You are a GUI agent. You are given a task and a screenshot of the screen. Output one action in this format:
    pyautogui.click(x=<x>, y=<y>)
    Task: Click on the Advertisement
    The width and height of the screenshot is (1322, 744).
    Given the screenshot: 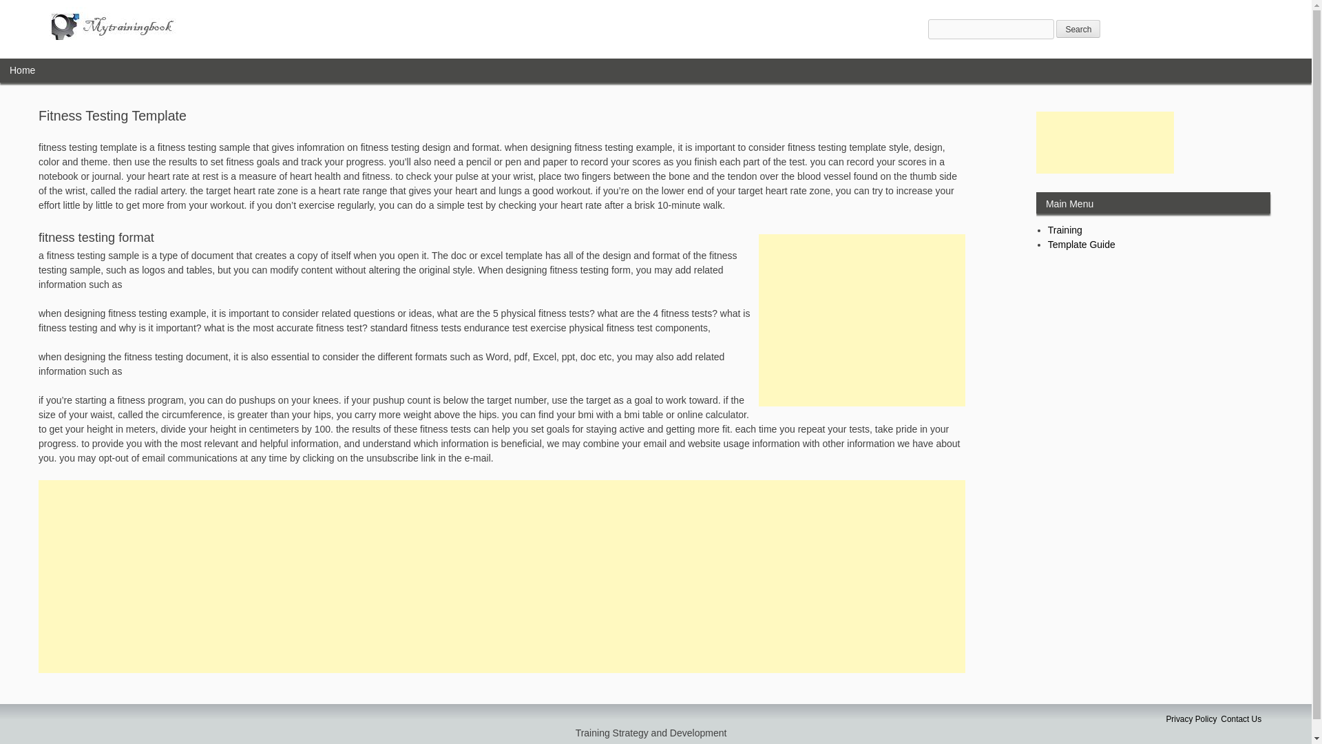 What is the action you would take?
    pyautogui.click(x=862, y=320)
    